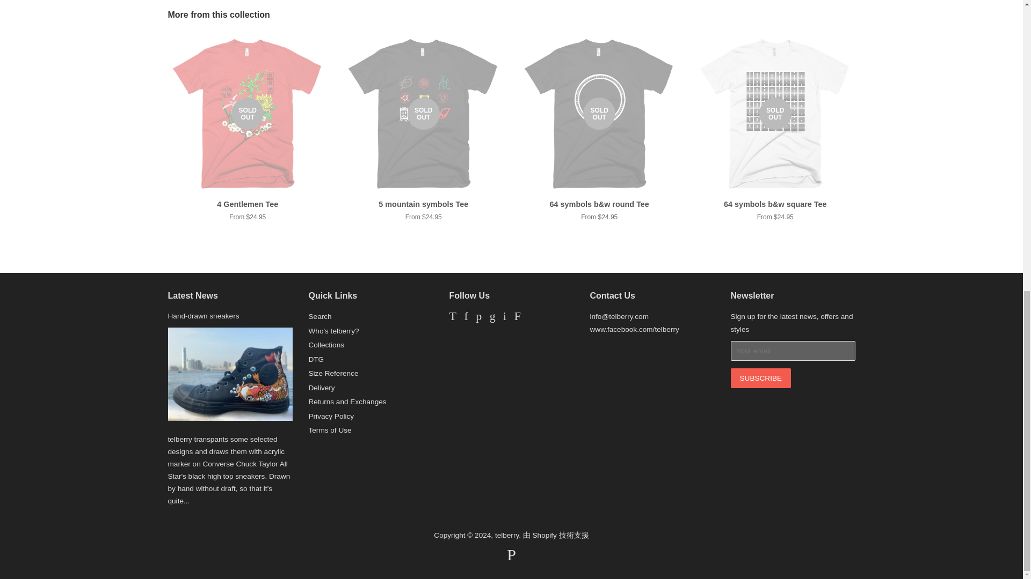 Image resolution: width=1031 pixels, height=579 pixels. Describe the element at coordinates (466, 317) in the screenshot. I see `telberry on Facebook` at that location.